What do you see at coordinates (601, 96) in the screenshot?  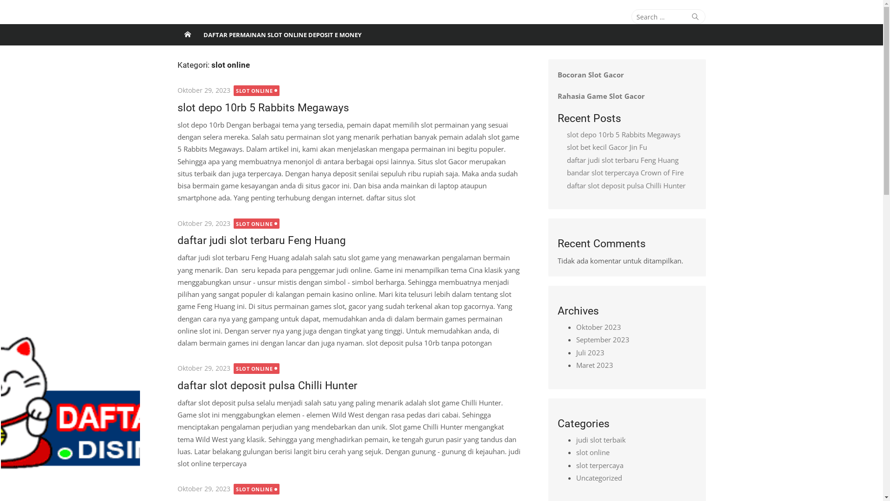 I see `Rahasia Game Slot Gacor` at bounding box center [601, 96].